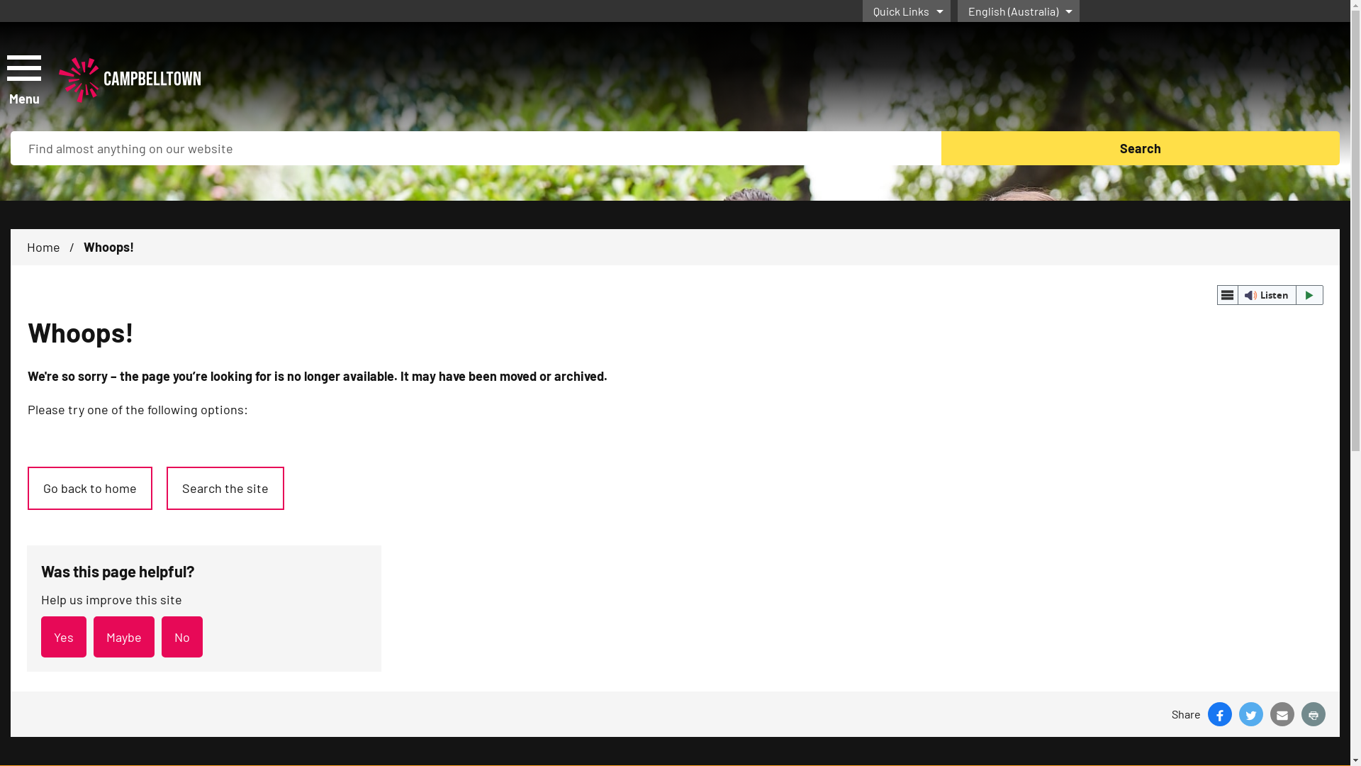  Describe the element at coordinates (1228, 295) in the screenshot. I see `webReader menu` at that location.